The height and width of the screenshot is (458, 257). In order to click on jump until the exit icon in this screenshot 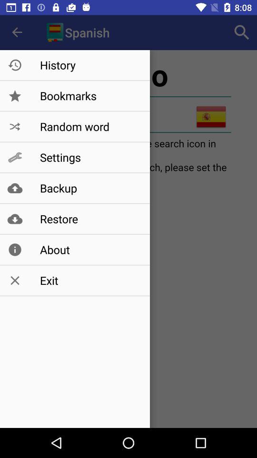, I will do `click(89, 281)`.